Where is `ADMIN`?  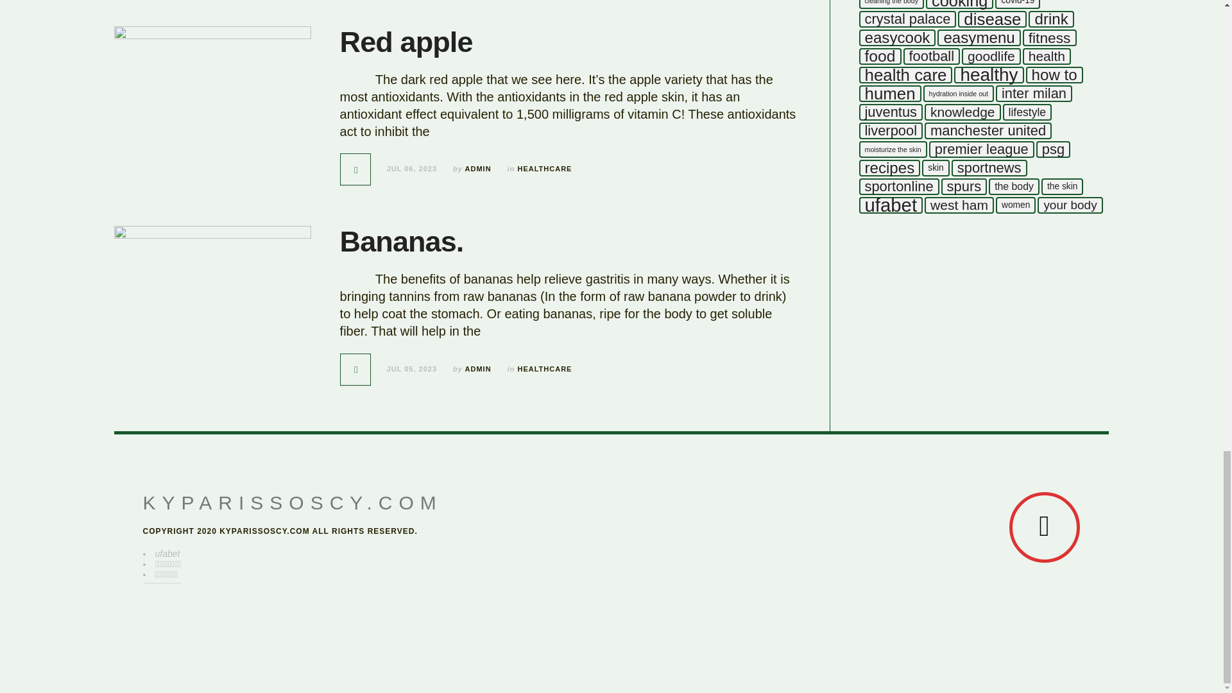
ADMIN is located at coordinates (479, 369).